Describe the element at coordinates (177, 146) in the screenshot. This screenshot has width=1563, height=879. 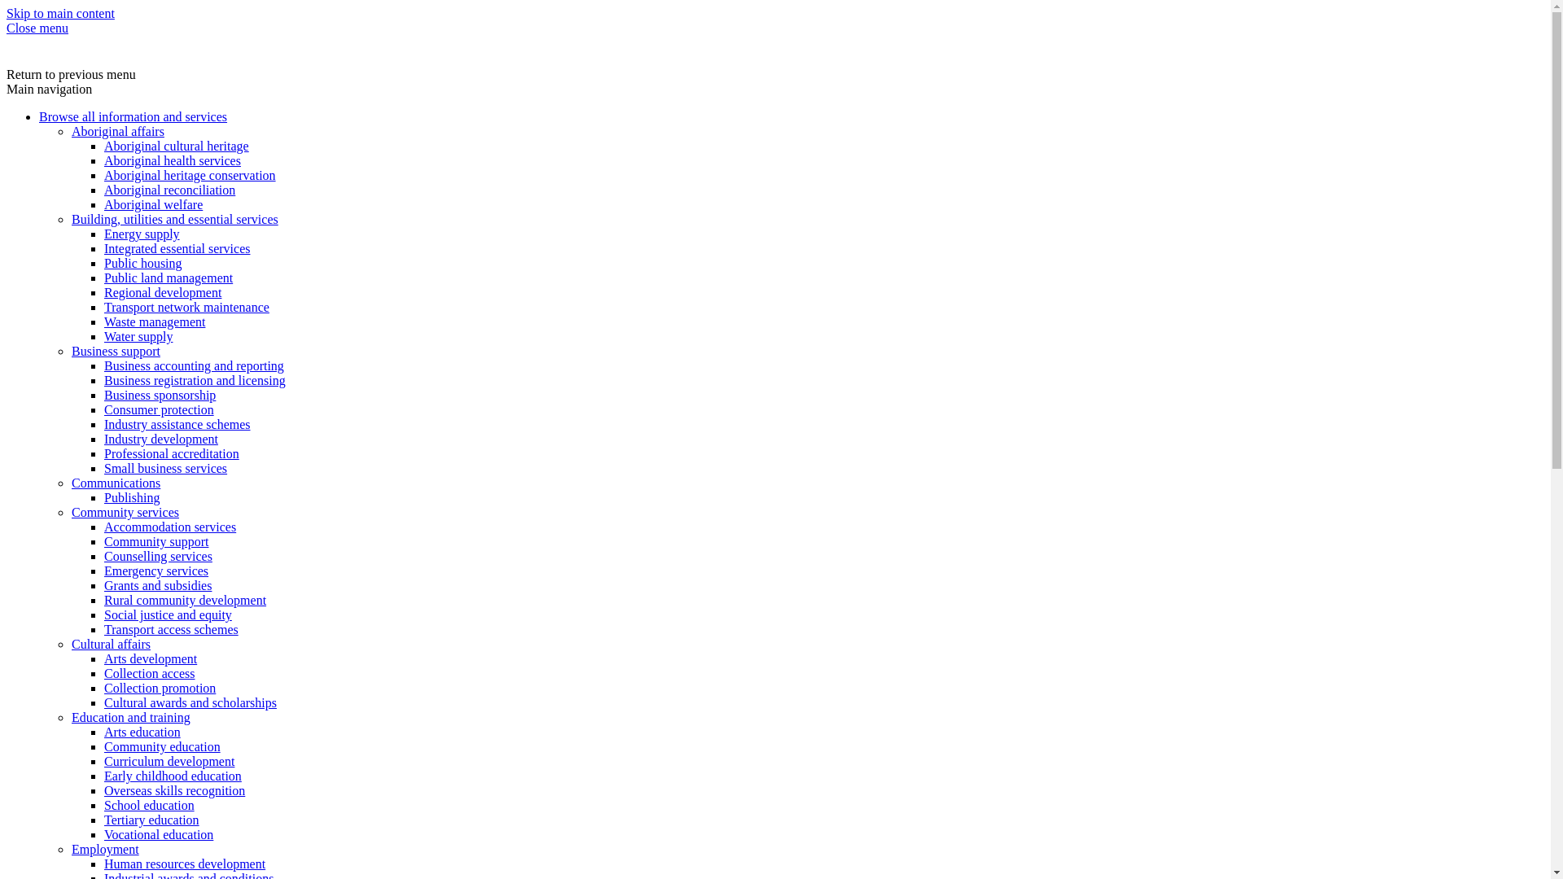
I see `Aboriginal cultural heritage` at that location.